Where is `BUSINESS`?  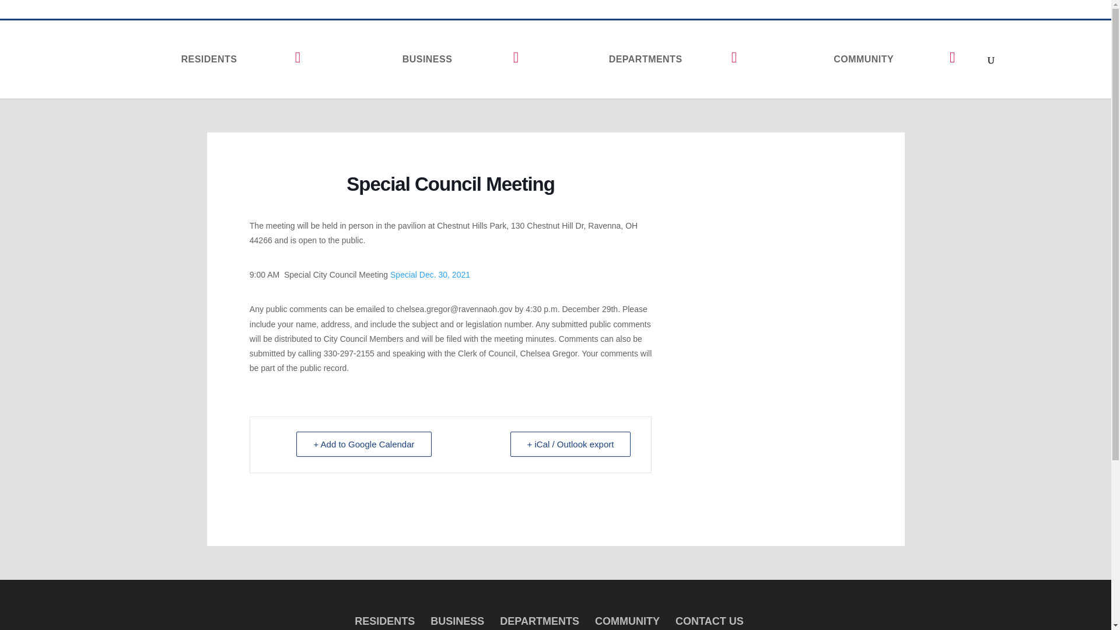
BUSINESS is located at coordinates (433, 58).